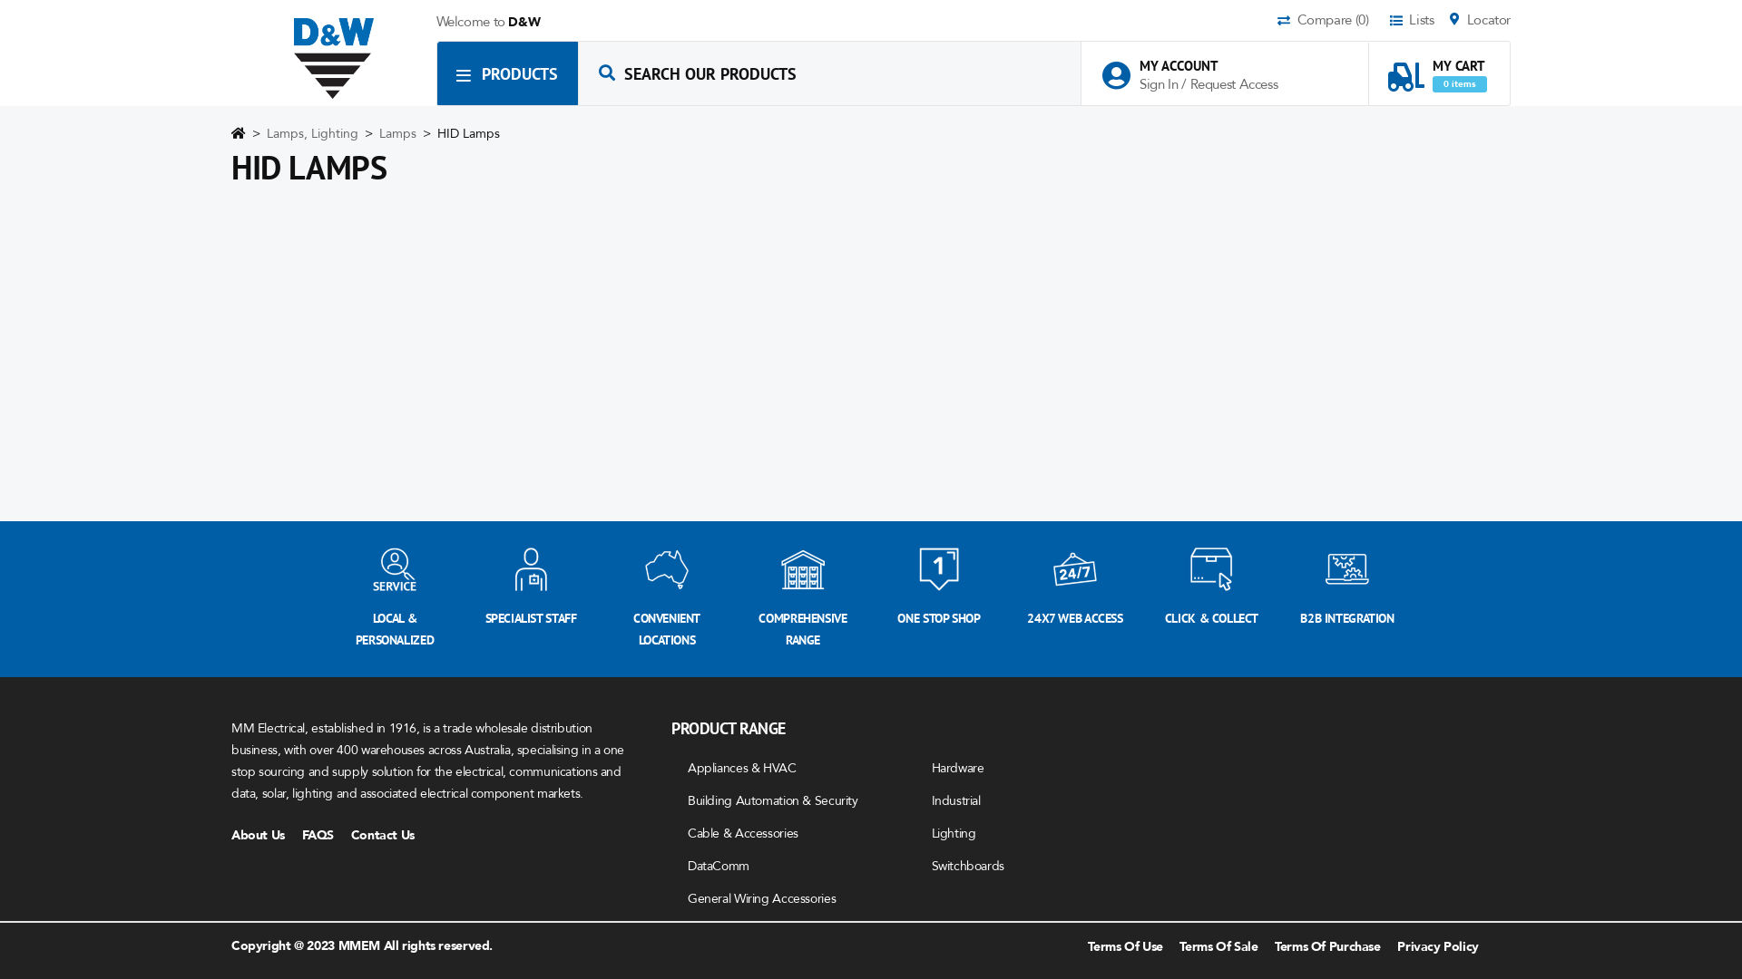 This screenshot has height=979, width=1742. Describe the element at coordinates (957, 769) in the screenshot. I see `Hardware` at that location.